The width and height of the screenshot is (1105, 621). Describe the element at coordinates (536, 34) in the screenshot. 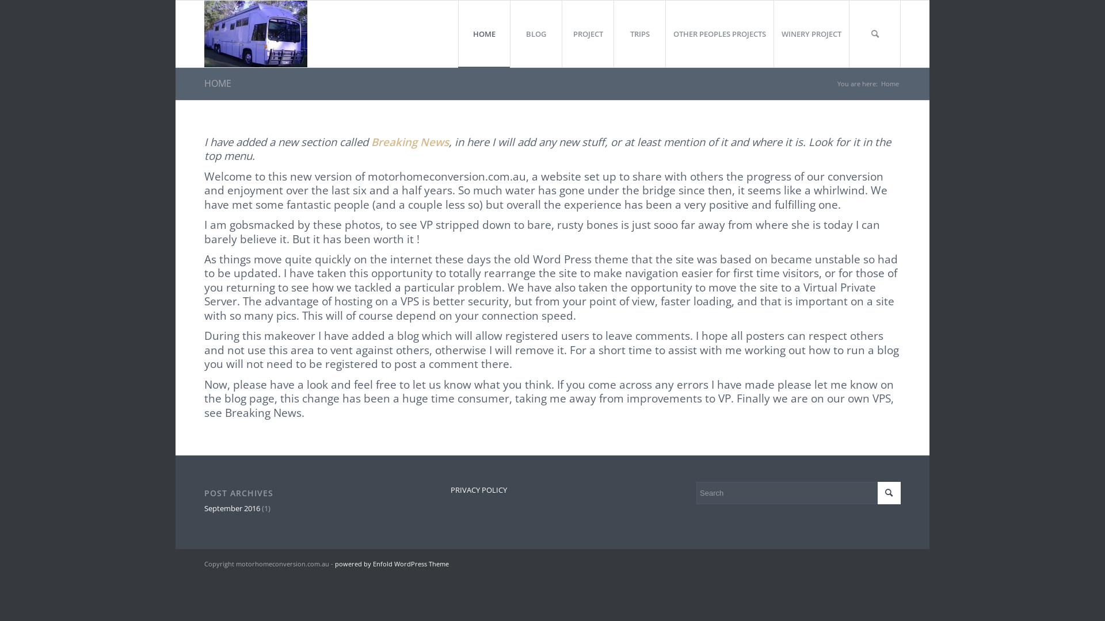

I see `BLOG` at that location.